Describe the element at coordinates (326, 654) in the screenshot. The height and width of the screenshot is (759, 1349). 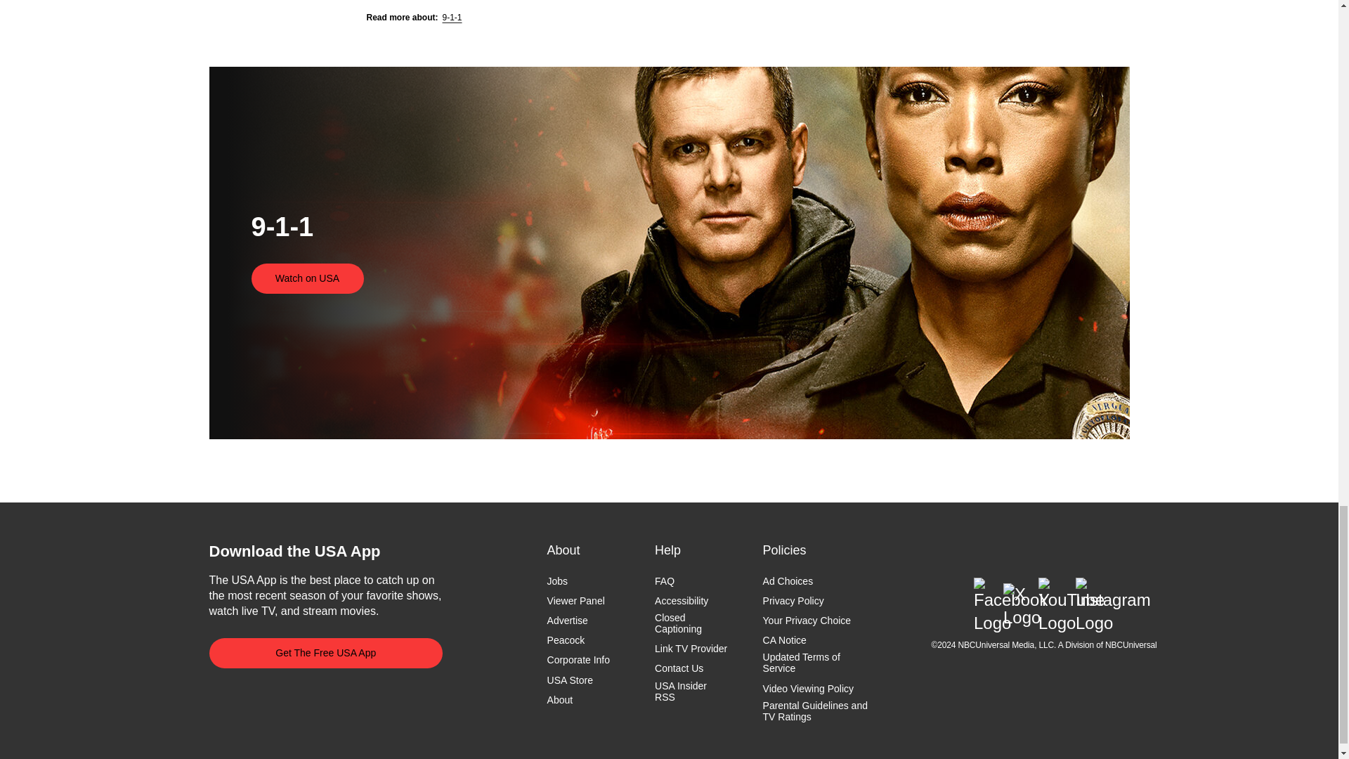
I see `Get The Free USA App` at that location.